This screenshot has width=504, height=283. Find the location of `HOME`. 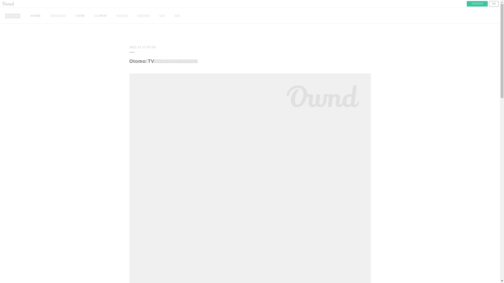

HOME is located at coordinates (36, 16).